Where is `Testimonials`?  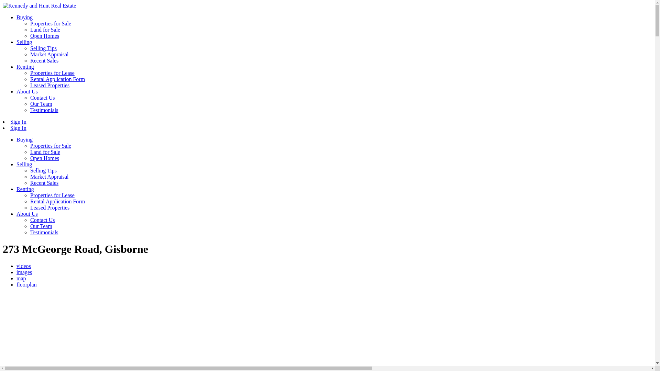 Testimonials is located at coordinates (44, 110).